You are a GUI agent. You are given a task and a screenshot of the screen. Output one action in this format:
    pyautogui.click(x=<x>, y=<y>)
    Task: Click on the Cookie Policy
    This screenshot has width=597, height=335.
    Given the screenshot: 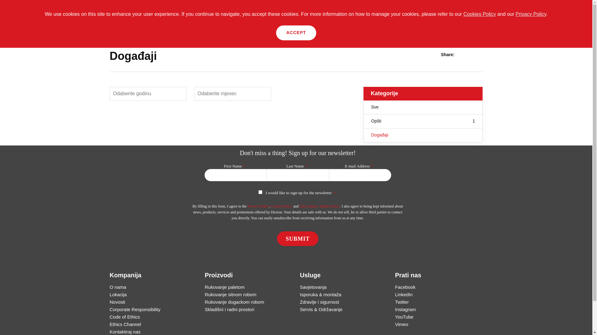 What is the action you would take?
    pyautogui.click(x=282, y=206)
    